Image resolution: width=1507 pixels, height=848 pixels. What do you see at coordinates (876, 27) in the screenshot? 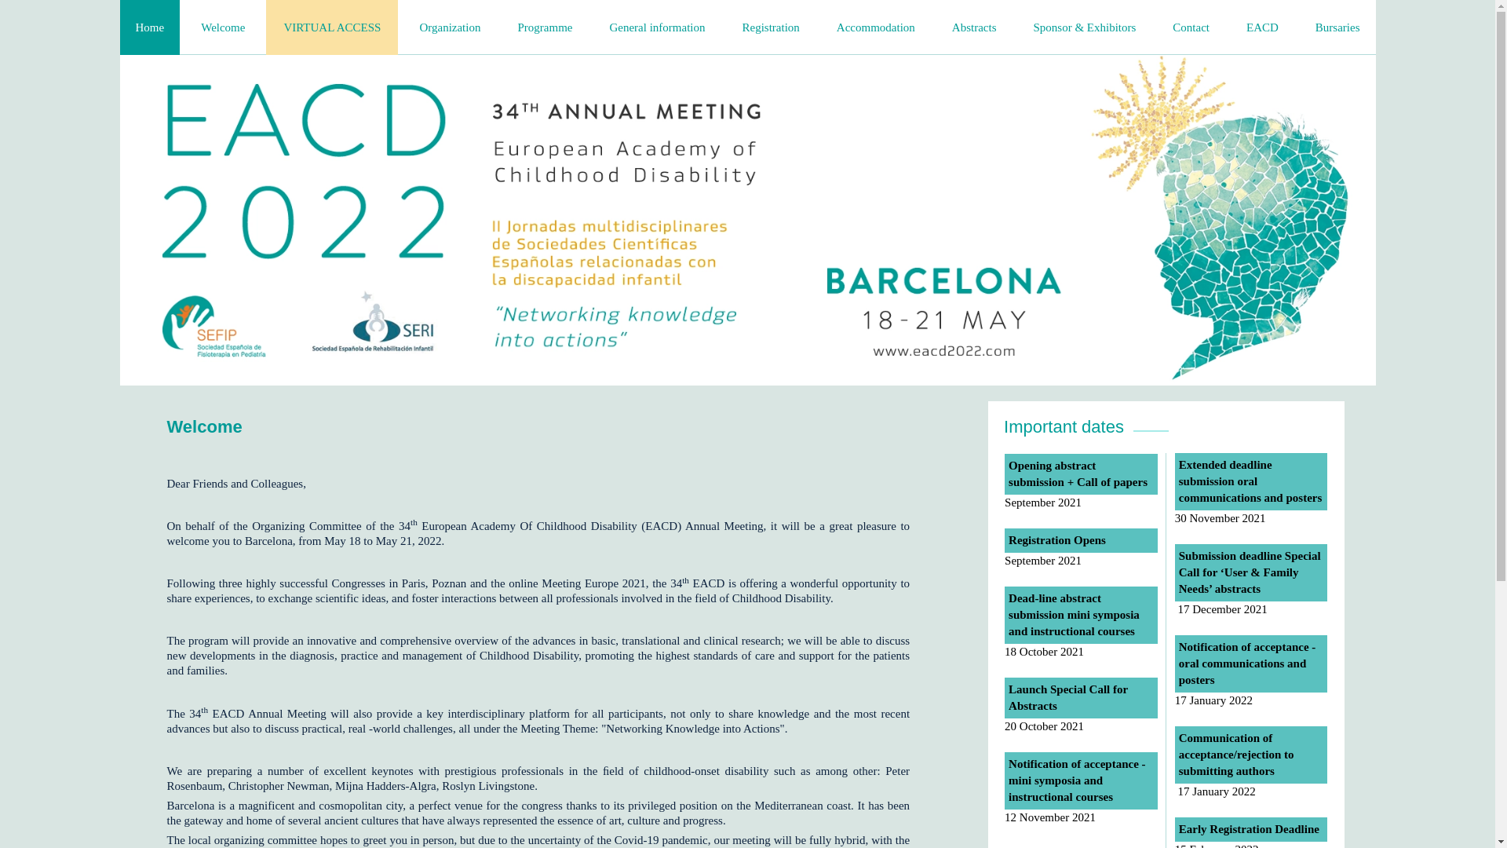
I see `Accommodation` at bounding box center [876, 27].